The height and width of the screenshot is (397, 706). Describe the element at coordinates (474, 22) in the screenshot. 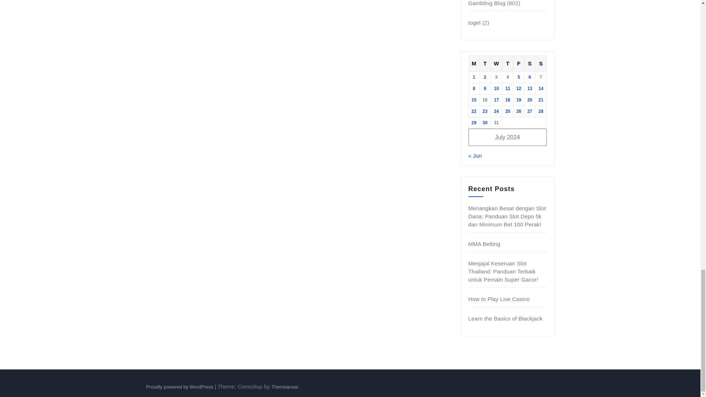

I see `togel` at that location.